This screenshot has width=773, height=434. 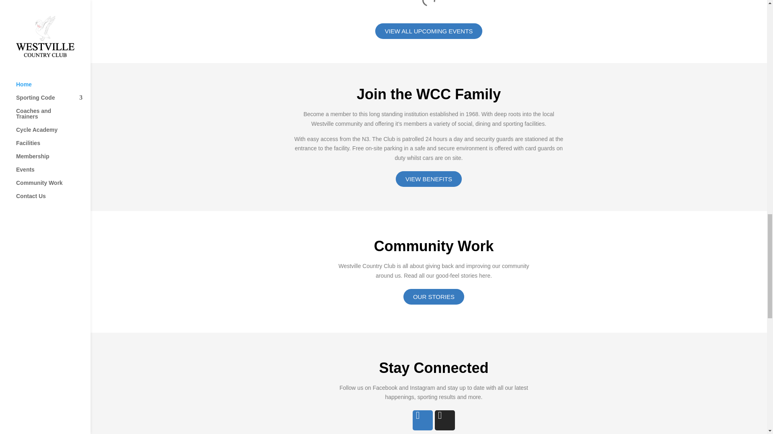 What do you see at coordinates (428, 179) in the screenshot?
I see `VIEW BENEFITS` at bounding box center [428, 179].